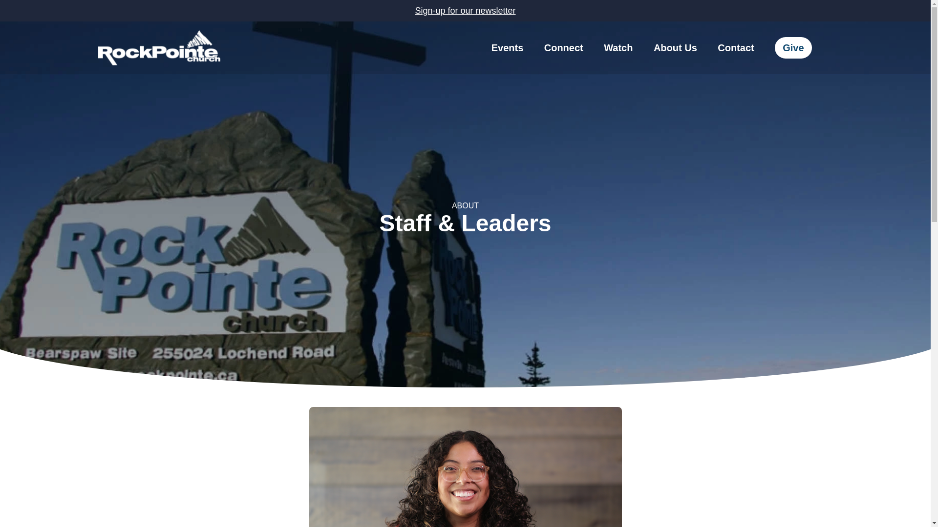 The image size is (938, 527). What do you see at coordinates (507, 48) in the screenshot?
I see `Events` at bounding box center [507, 48].